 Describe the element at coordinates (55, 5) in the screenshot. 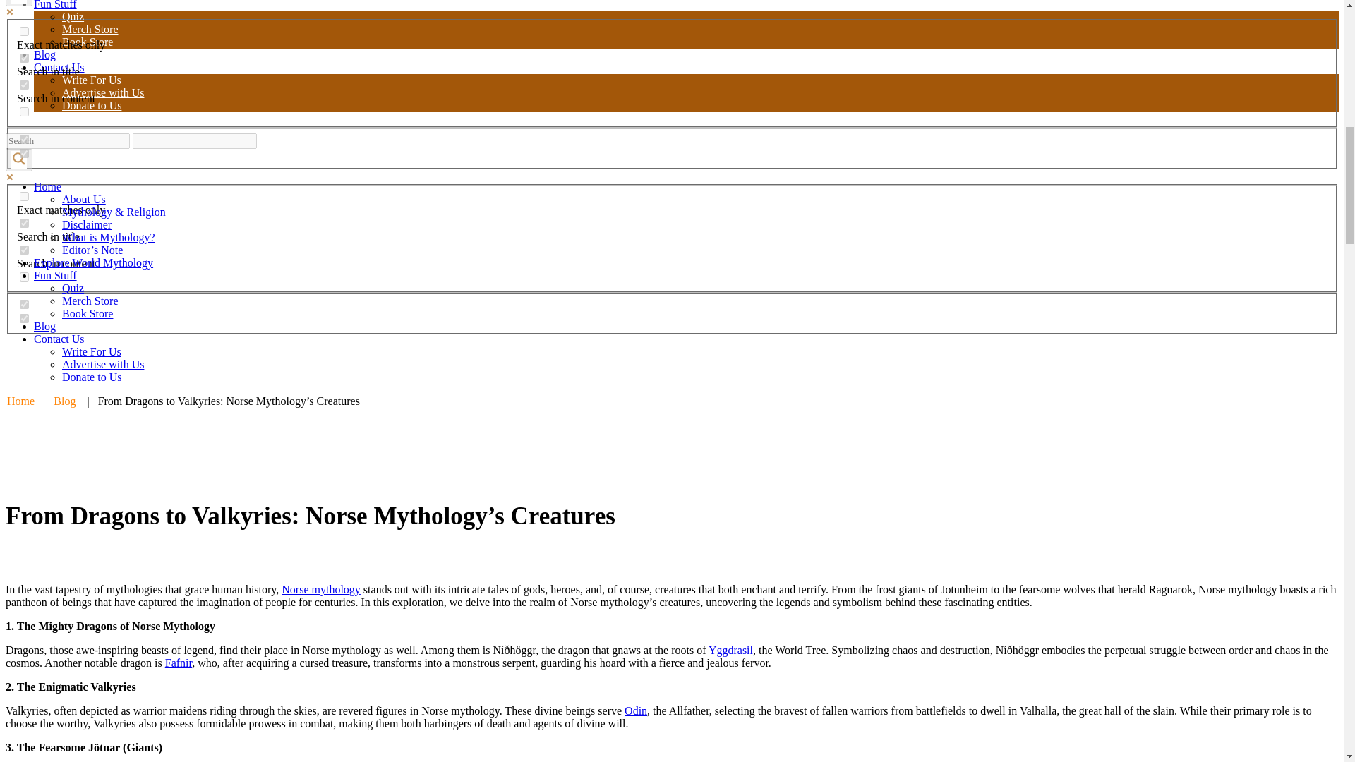

I see `Fun Stuff` at that location.